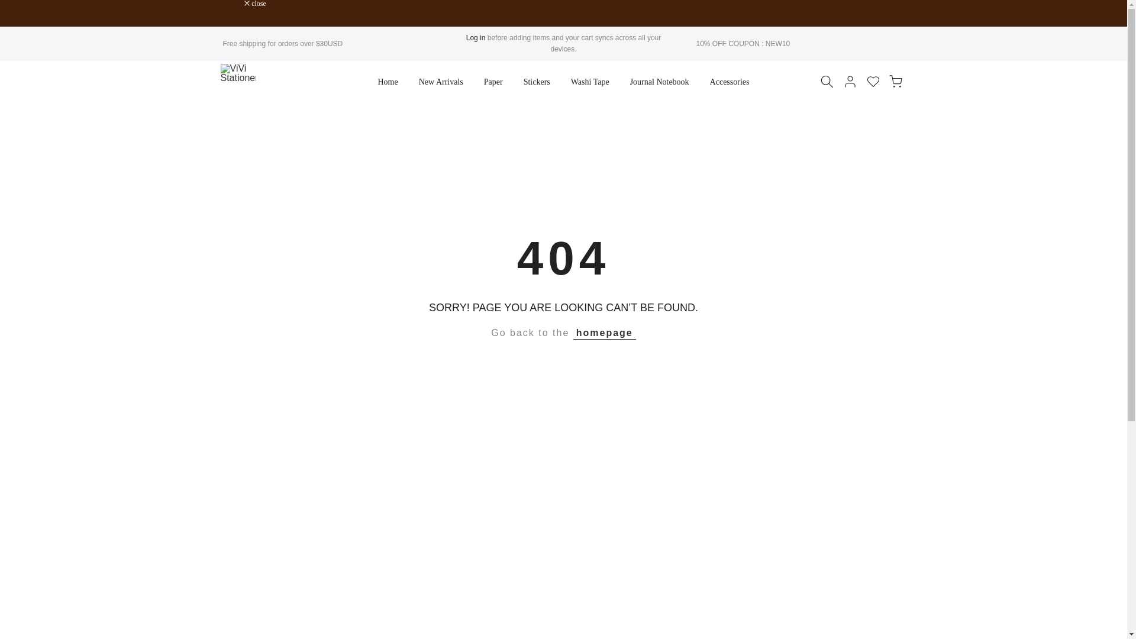 This screenshot has height=639, width=1136. I want to click on Skip to content, so click(8, 6).